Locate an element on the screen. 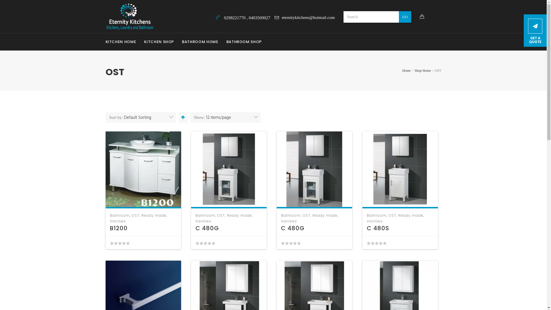 This screenshot has height=310, width=551. Ready made is located at coordinates (239, 215).